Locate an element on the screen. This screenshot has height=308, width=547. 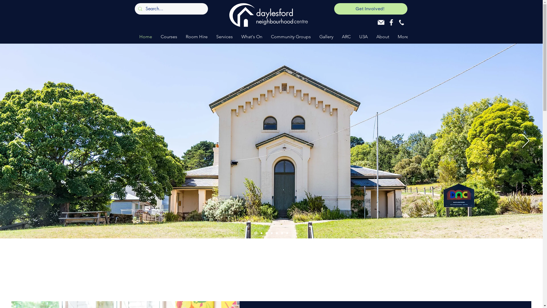
U3A is located at coordinates (364, 37).